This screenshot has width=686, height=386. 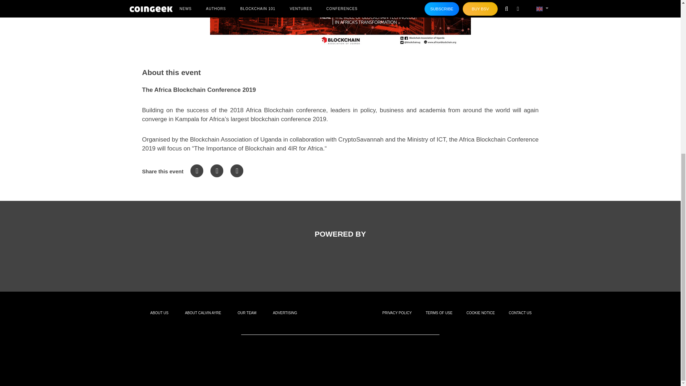 What do you see at coordinates (197, 171) in the screenshot?
I see `Share on Facebook` at bounding box center [197, 171].